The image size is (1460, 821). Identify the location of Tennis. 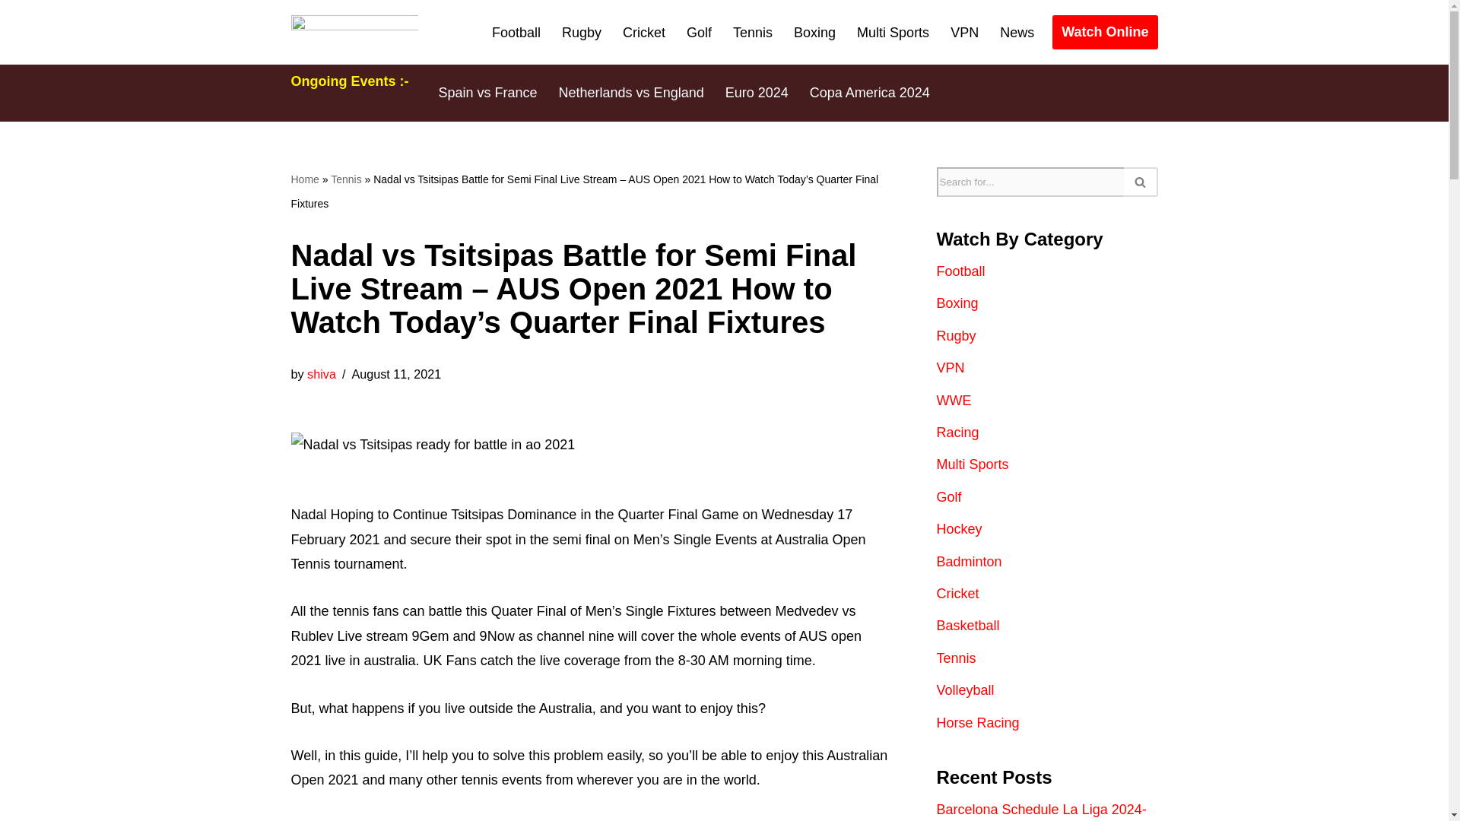
(752, 33).